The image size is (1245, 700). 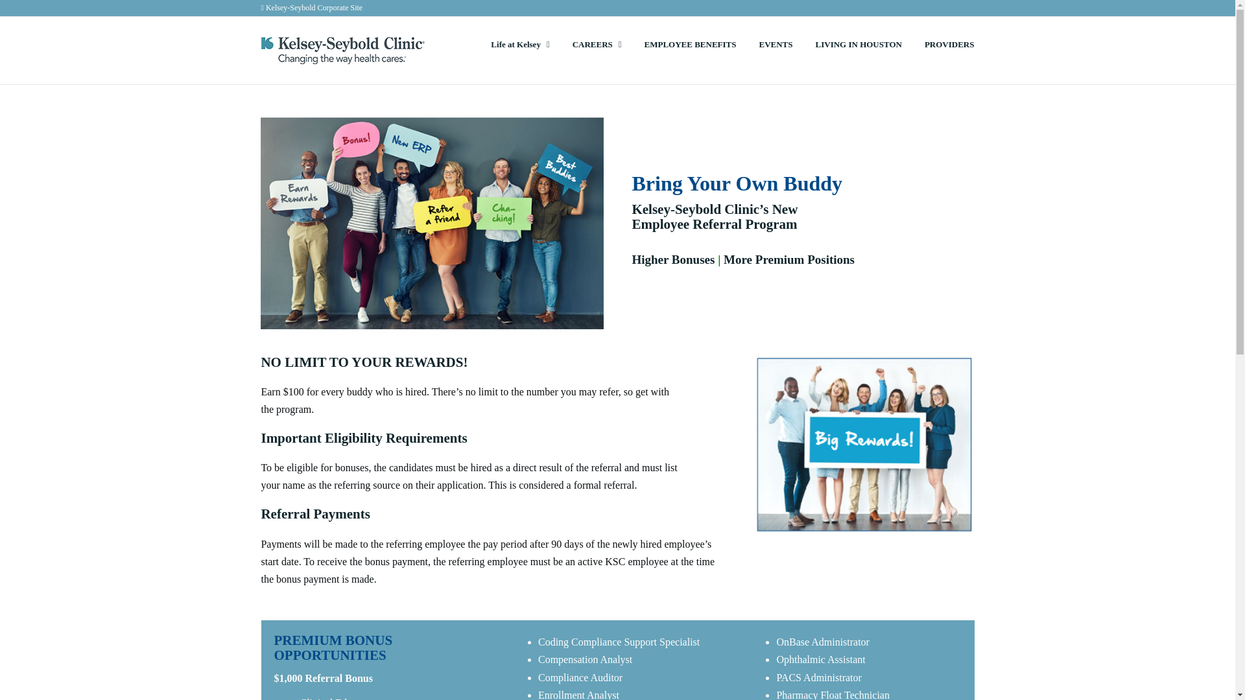 I want to click on Kelsey-Seybold Corporate Site, so click(x=311, y=8).